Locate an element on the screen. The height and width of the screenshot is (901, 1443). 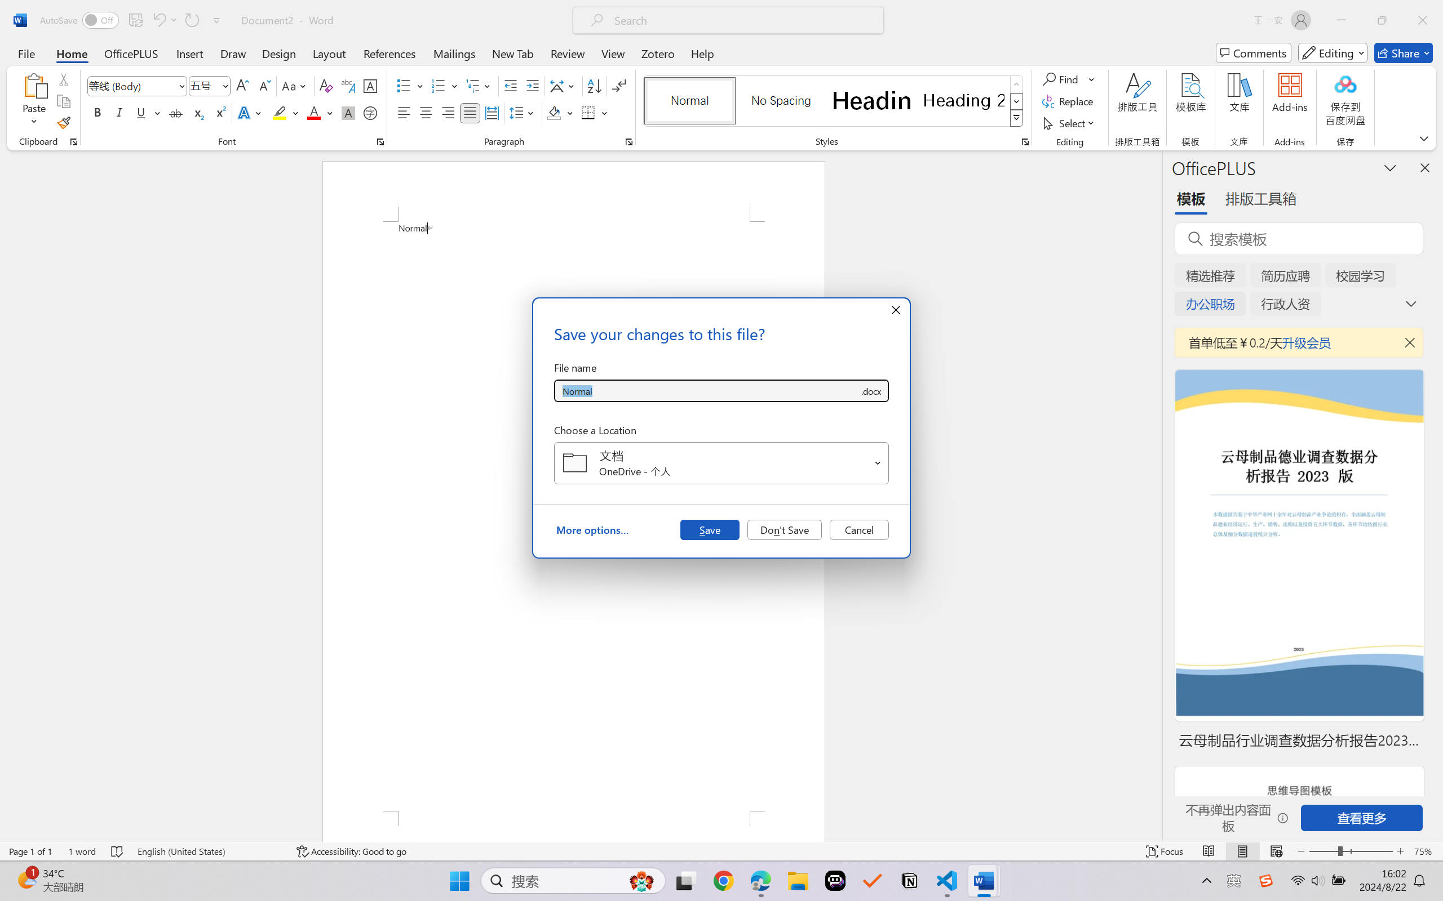
Spelling and Grammar Check No Errors is located at coordinates (118, 851).